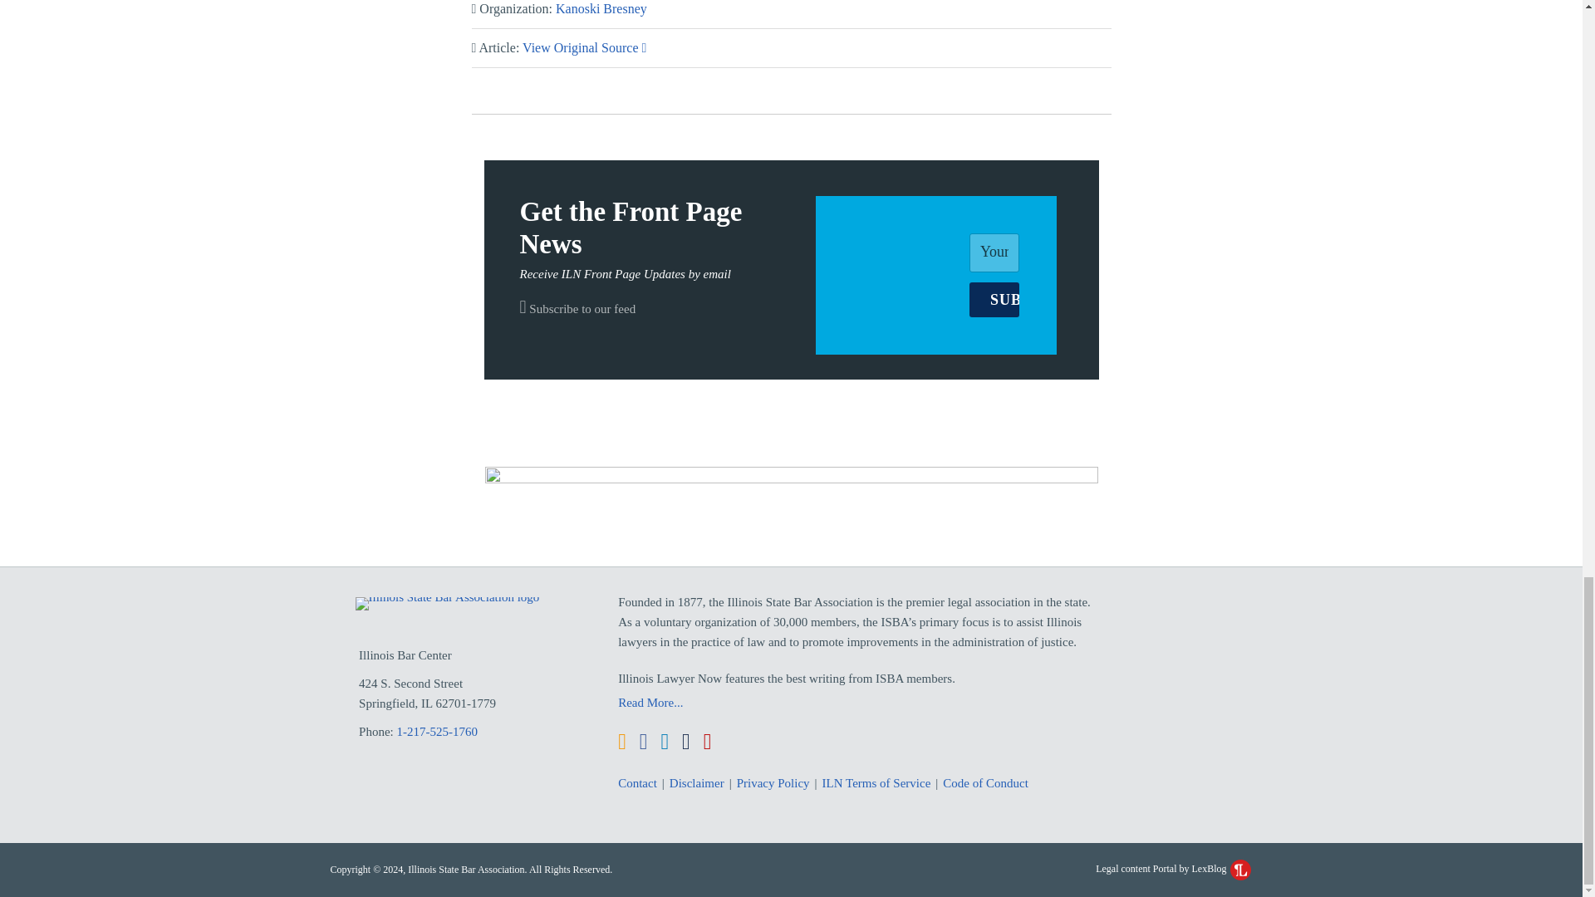  Describe the element at coordinates (696, 782) in the screenshot. I see `Disclaimer` at that location.